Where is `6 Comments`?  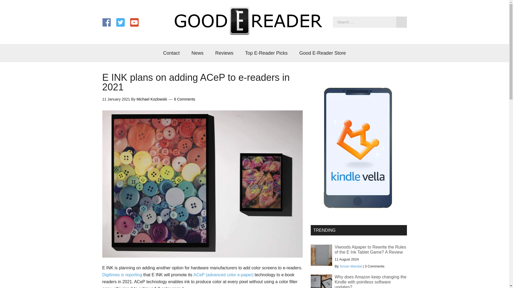 6 Comments is located at coordinates (184, 99).